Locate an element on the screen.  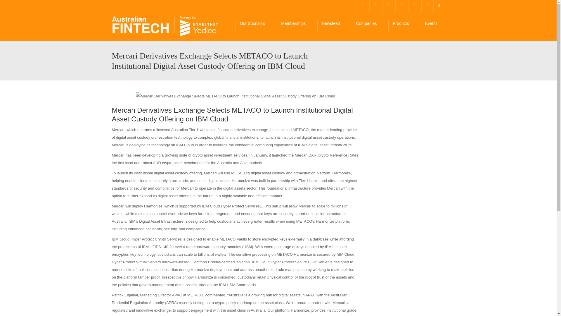
Newsfeed is located at coordinates (334, 26).